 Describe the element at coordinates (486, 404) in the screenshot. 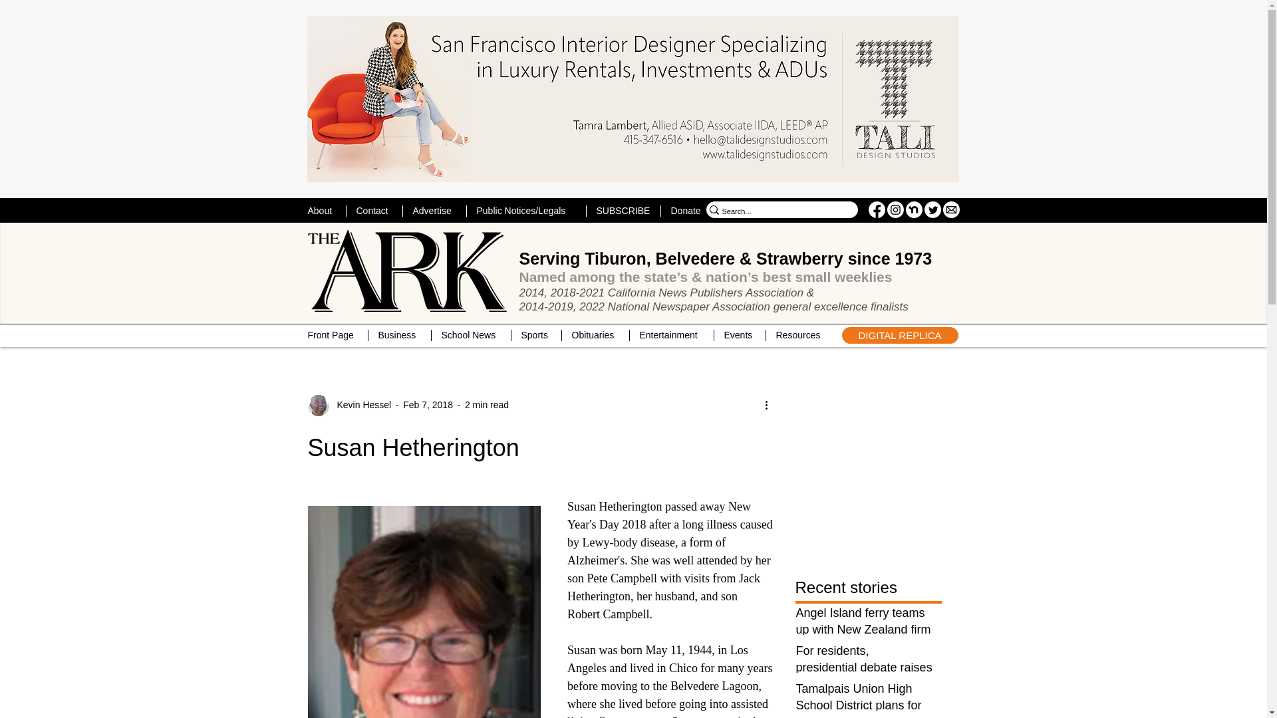

I see `2 min read` at that location.